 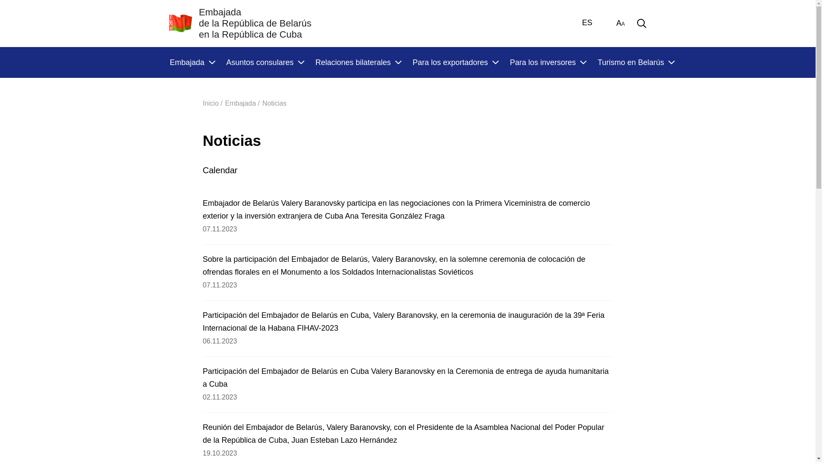 I want to click on Para los inversores, so click(x=548, y=62).